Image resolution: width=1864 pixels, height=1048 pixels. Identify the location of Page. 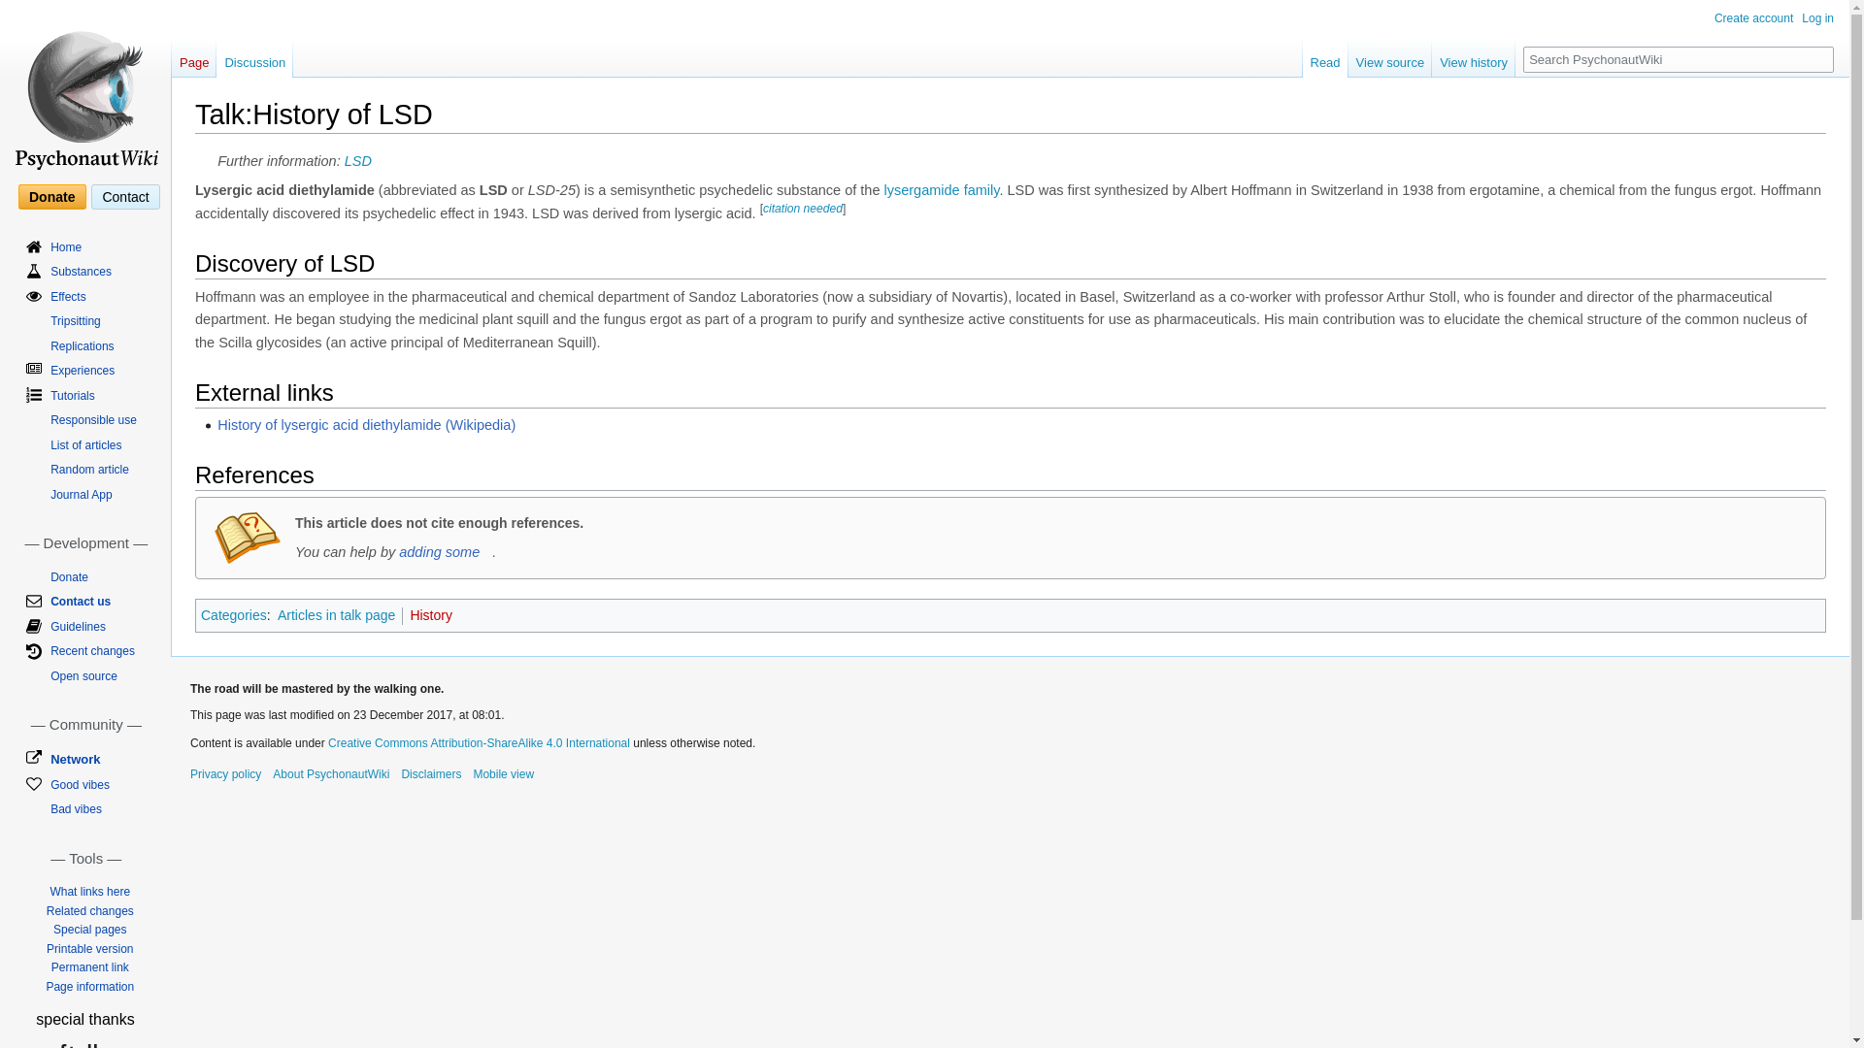
(193, 57).